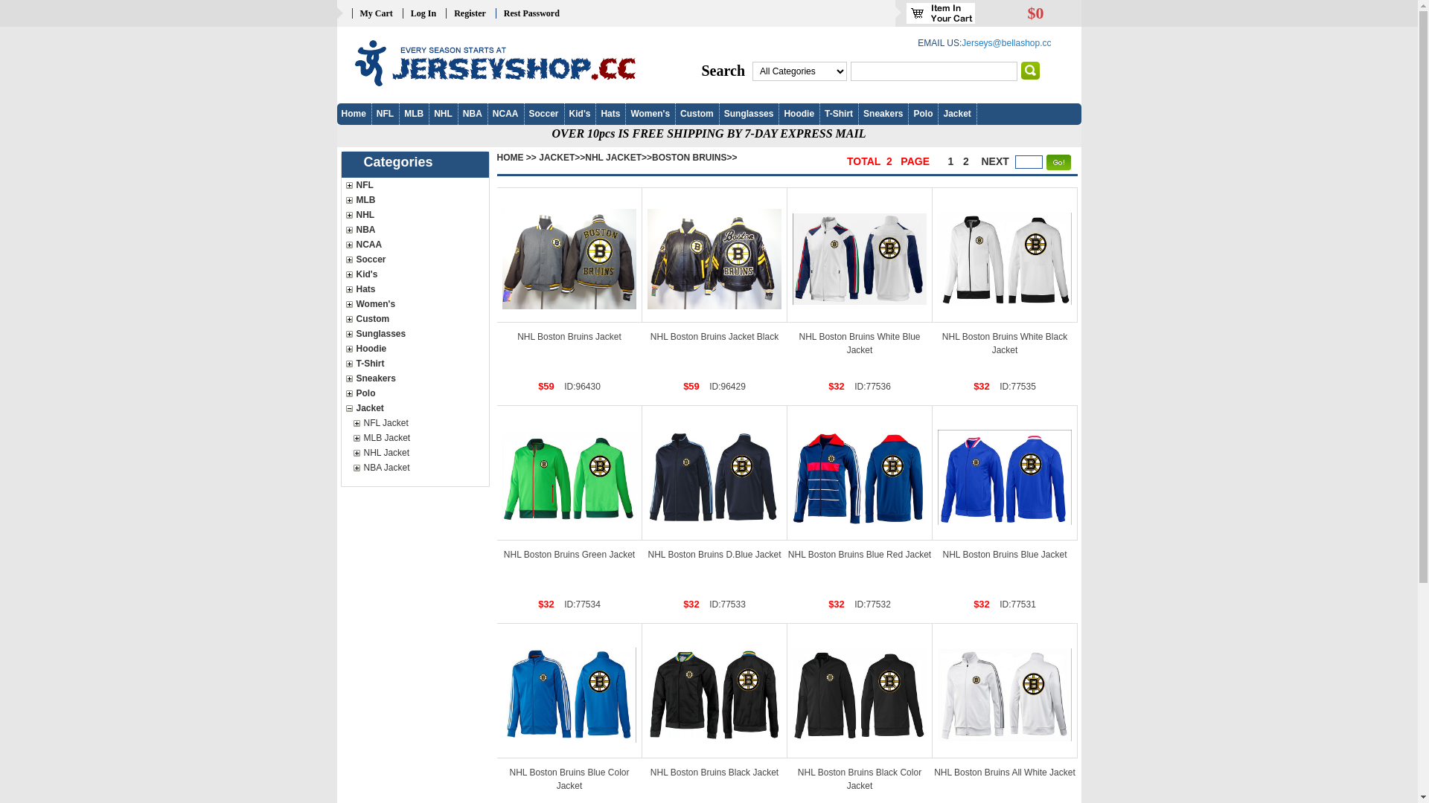 This screenshot has height=803, width=1429. What do you see at coordinates (714, 555) in the screenshot?
I see `NHL Boston Bruins D.Blue Jacket` at bounding box center [714, 555].